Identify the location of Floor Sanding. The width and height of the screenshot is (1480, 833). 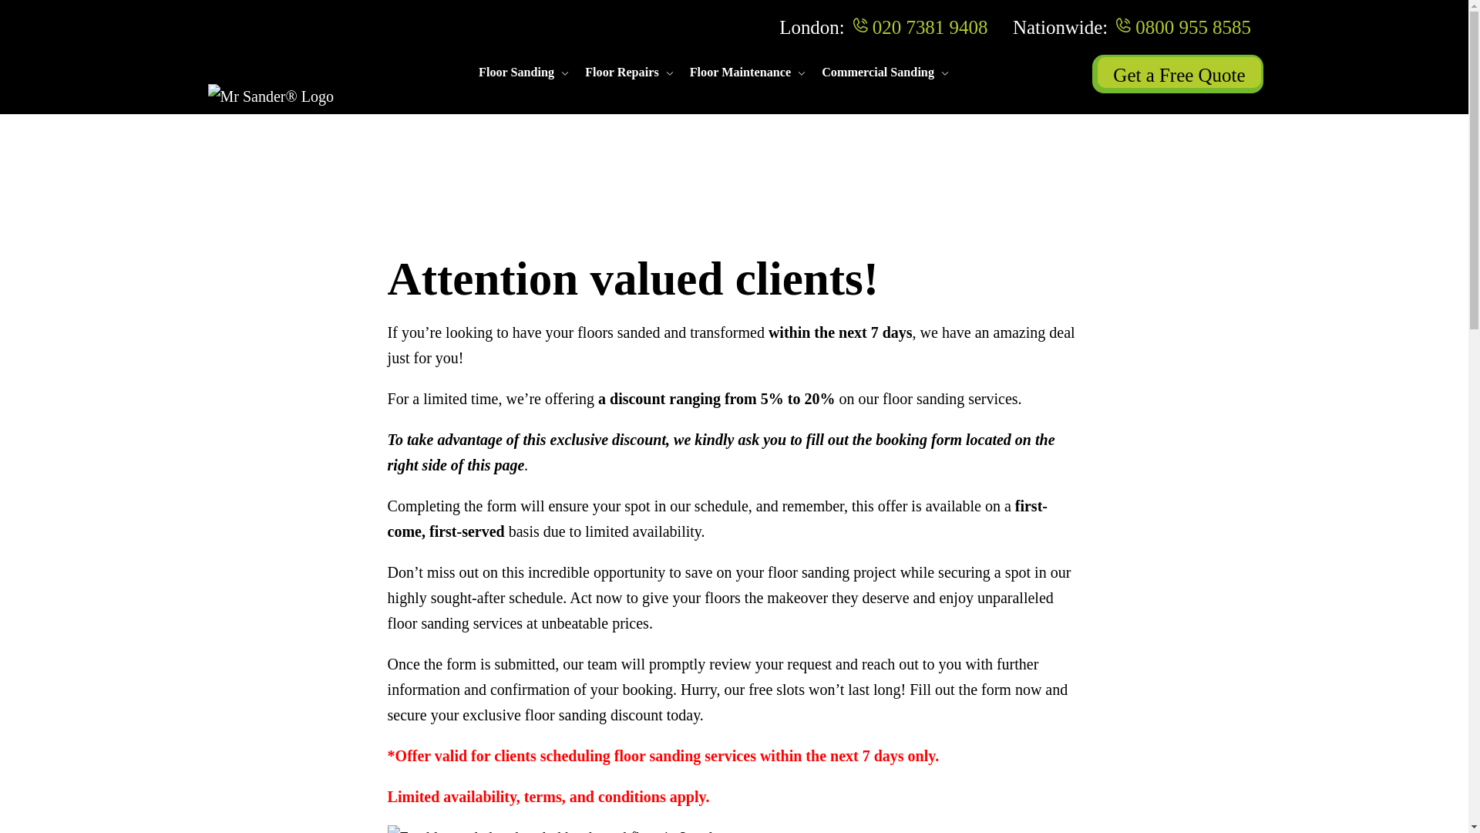
(516, 73).